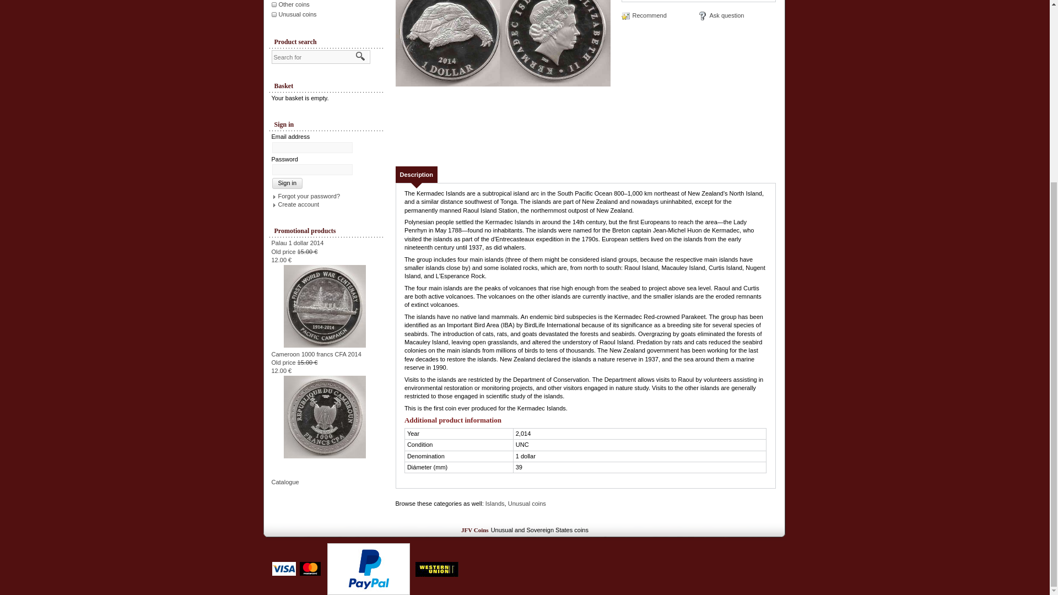  What do you see at coordinates (503, 69) in the screenshot?
I see `Expand` at bounding box center [503, 69].